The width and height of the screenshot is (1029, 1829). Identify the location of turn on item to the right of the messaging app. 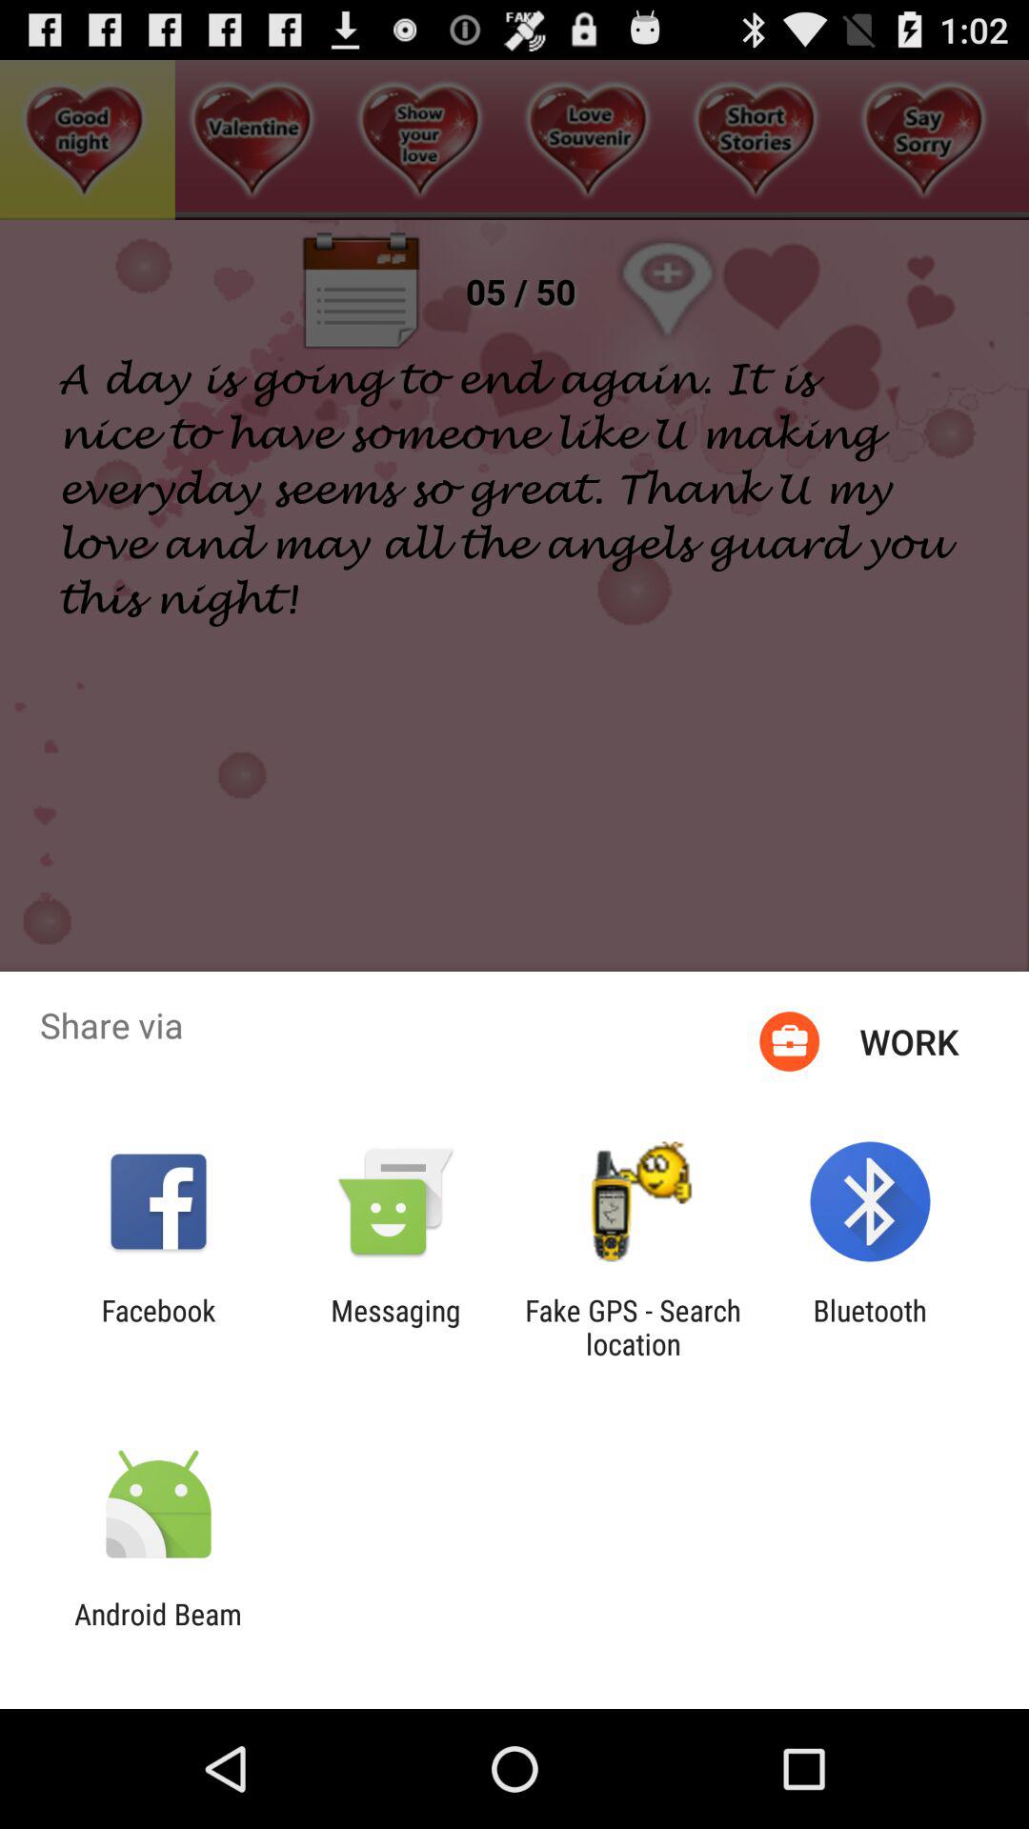
(633, 1327).